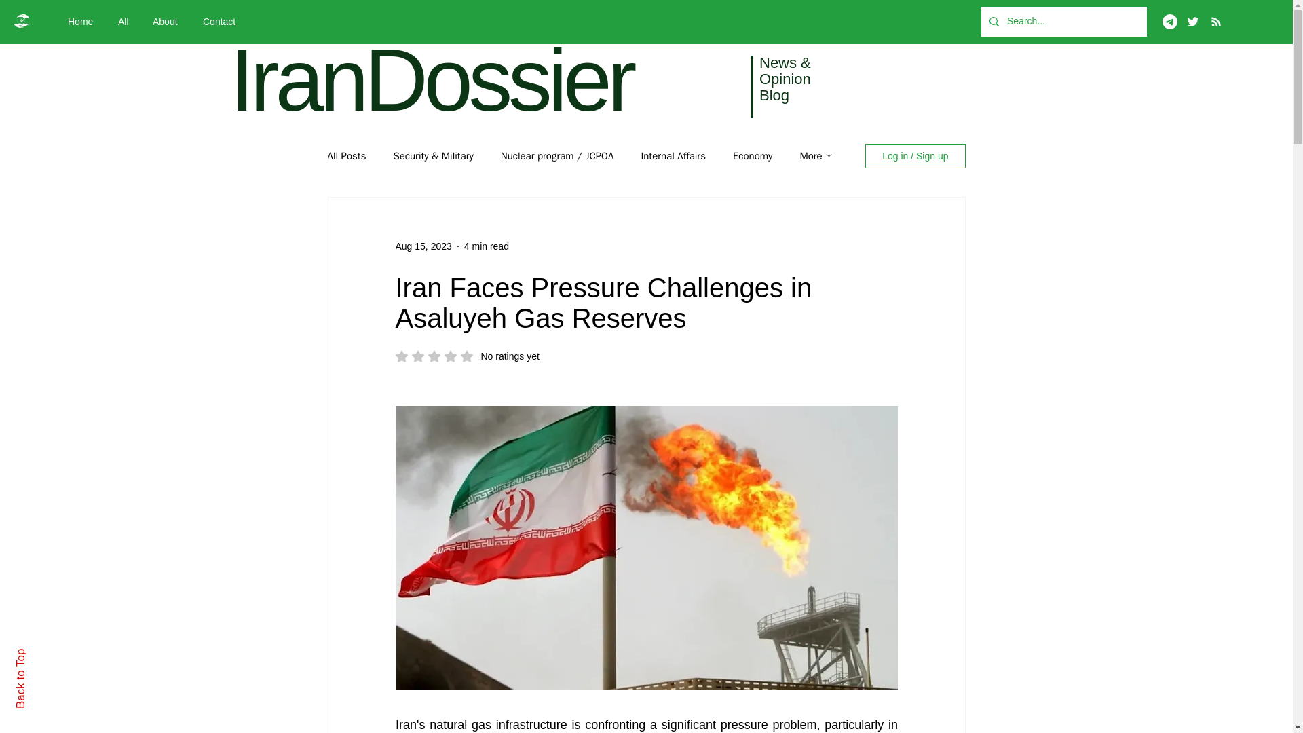 The height and width of the screenshot is (733, 1303). Describe the element at coordinates (673, 155) in the screenshot. I see `Internal Affairs` at that location.